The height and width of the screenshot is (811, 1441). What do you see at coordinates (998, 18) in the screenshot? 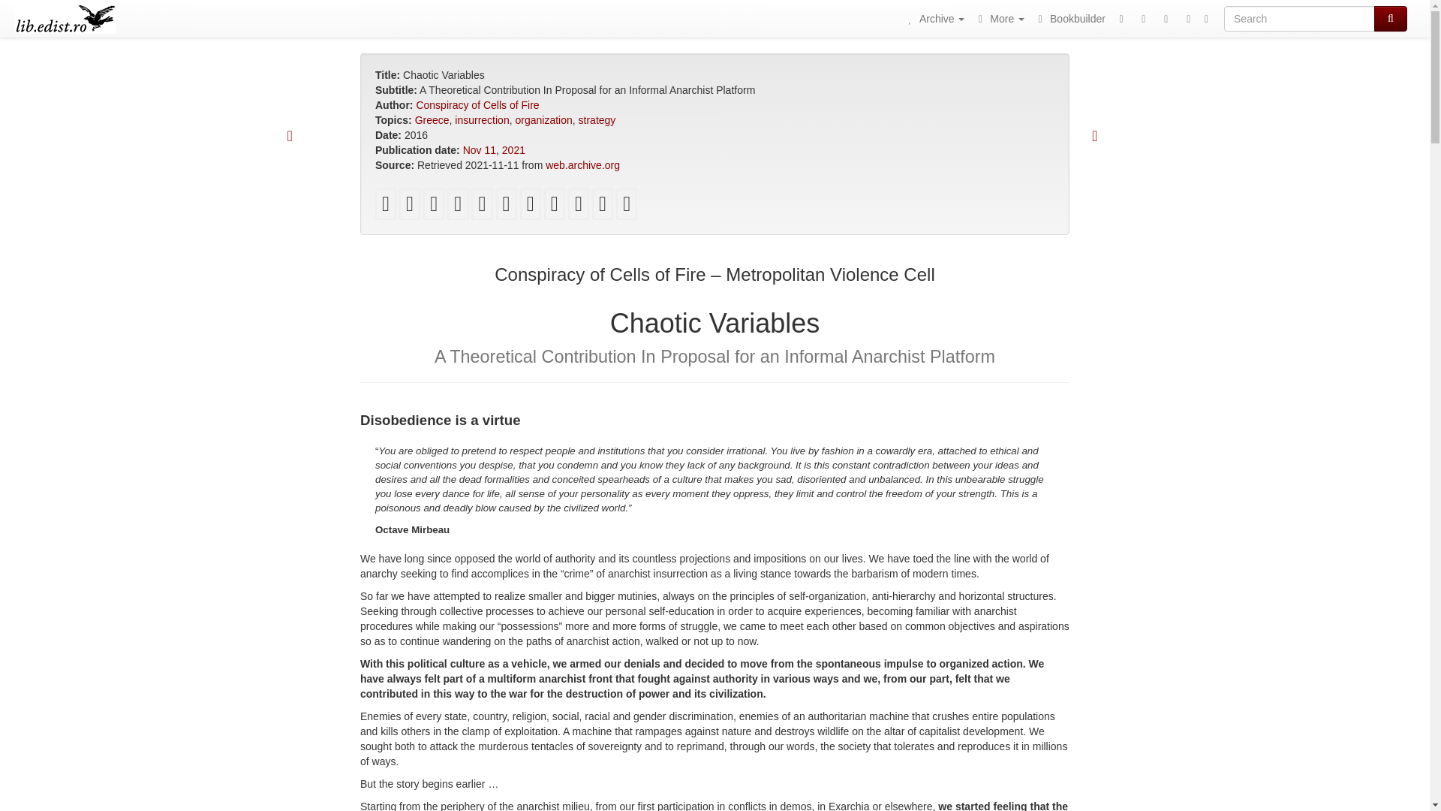
I see `More` at bounding box center [998, 18].